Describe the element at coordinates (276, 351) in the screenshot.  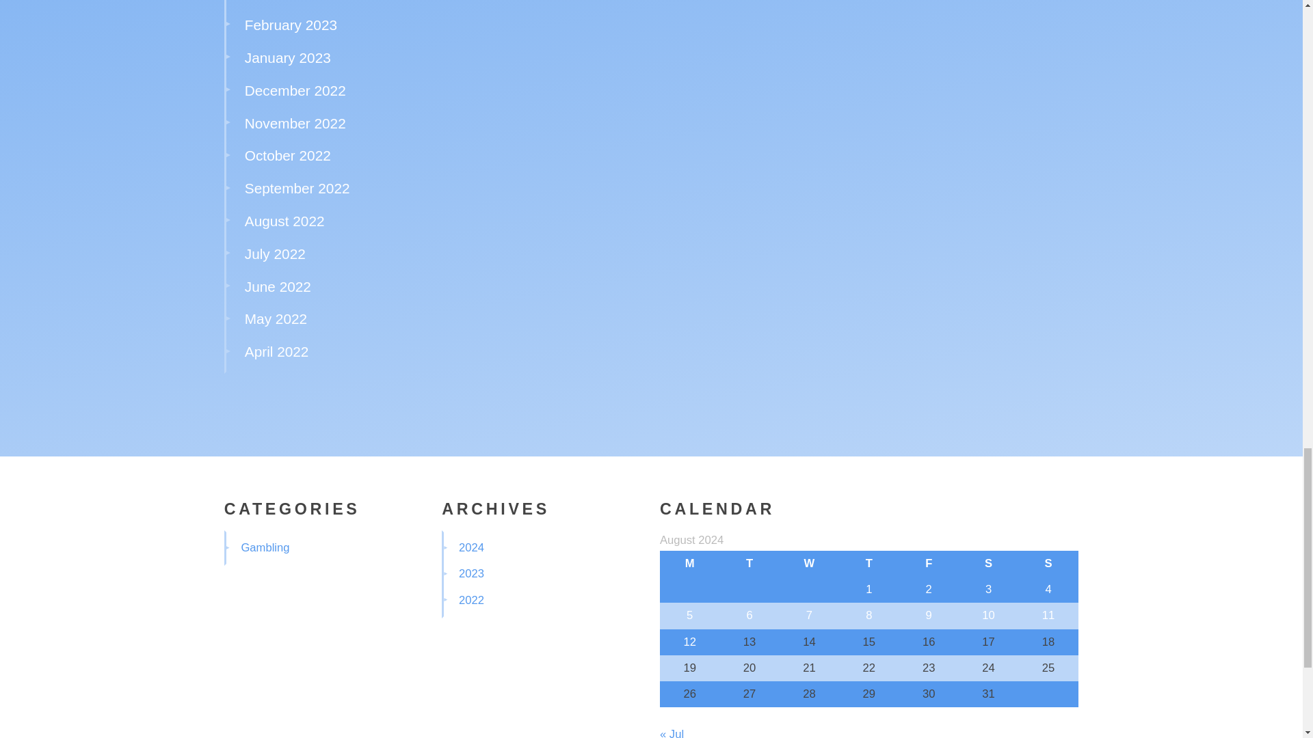
I see `April 2022` at that location.